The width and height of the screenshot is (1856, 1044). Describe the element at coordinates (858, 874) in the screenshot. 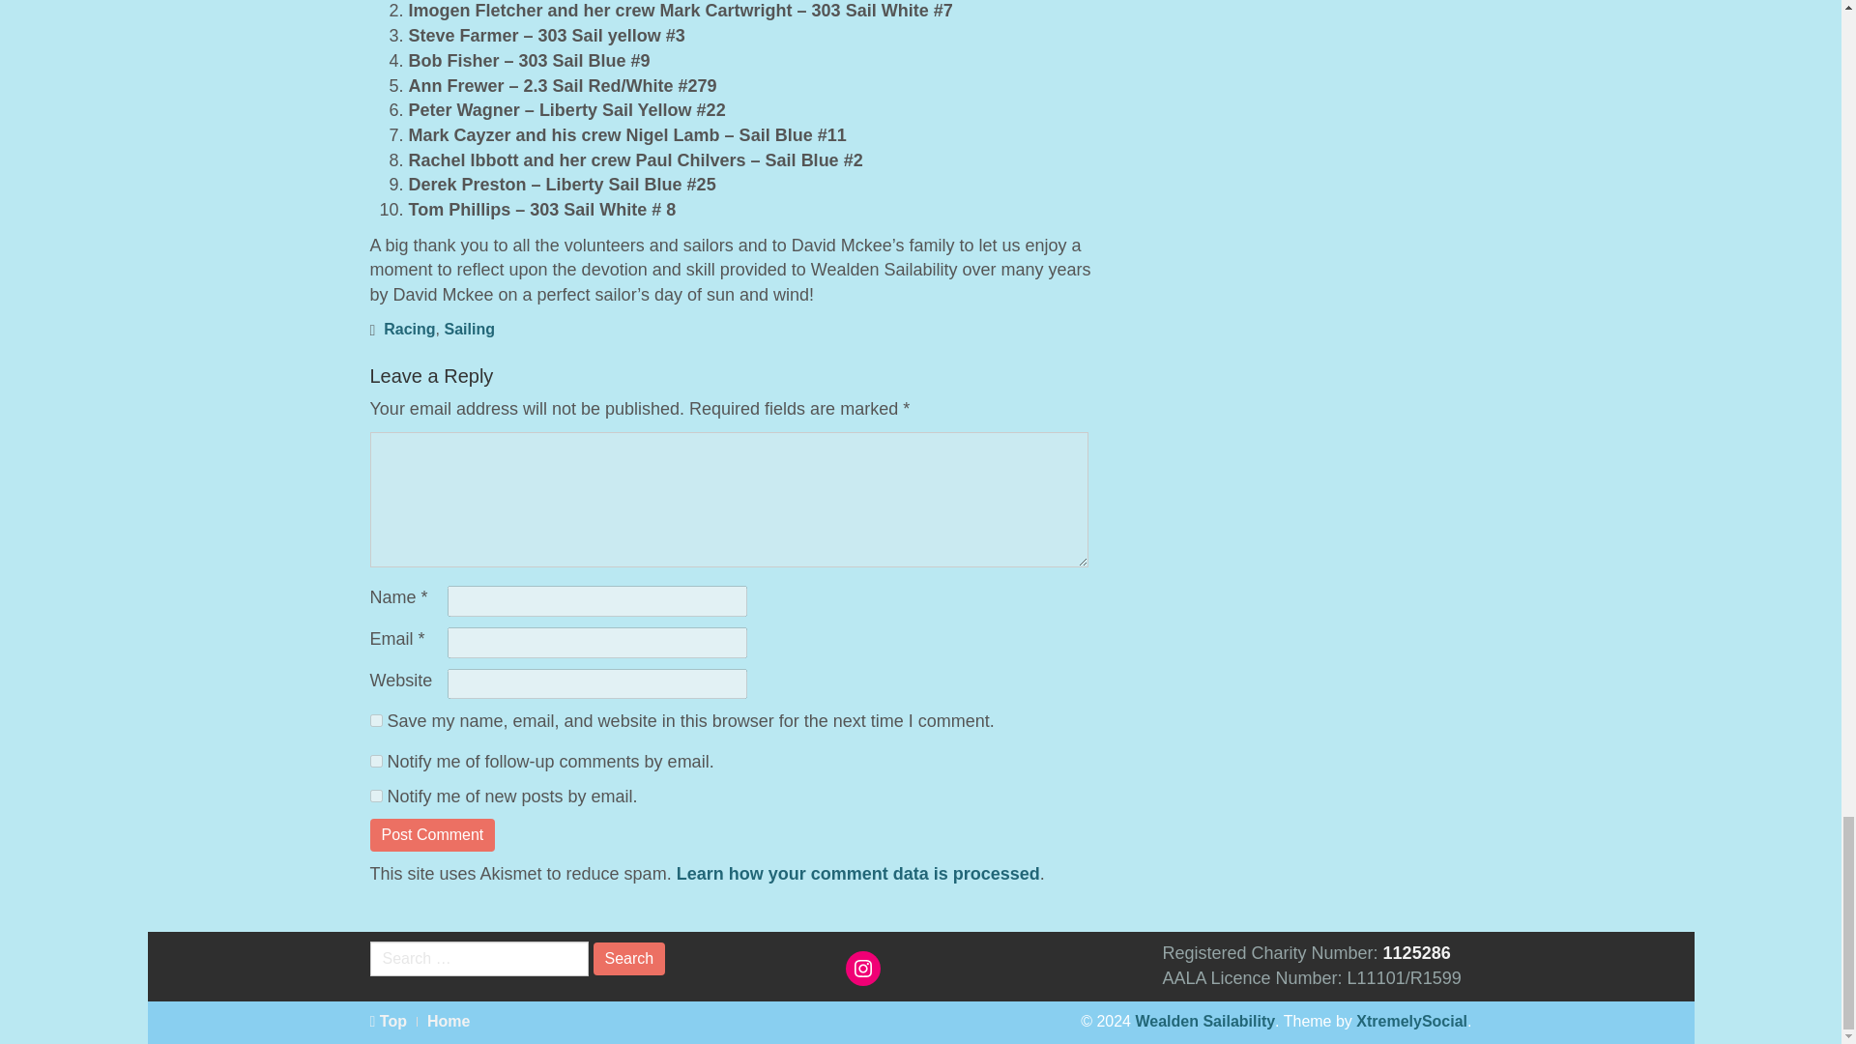

I see `Learn how your comment data is processed` at that location.